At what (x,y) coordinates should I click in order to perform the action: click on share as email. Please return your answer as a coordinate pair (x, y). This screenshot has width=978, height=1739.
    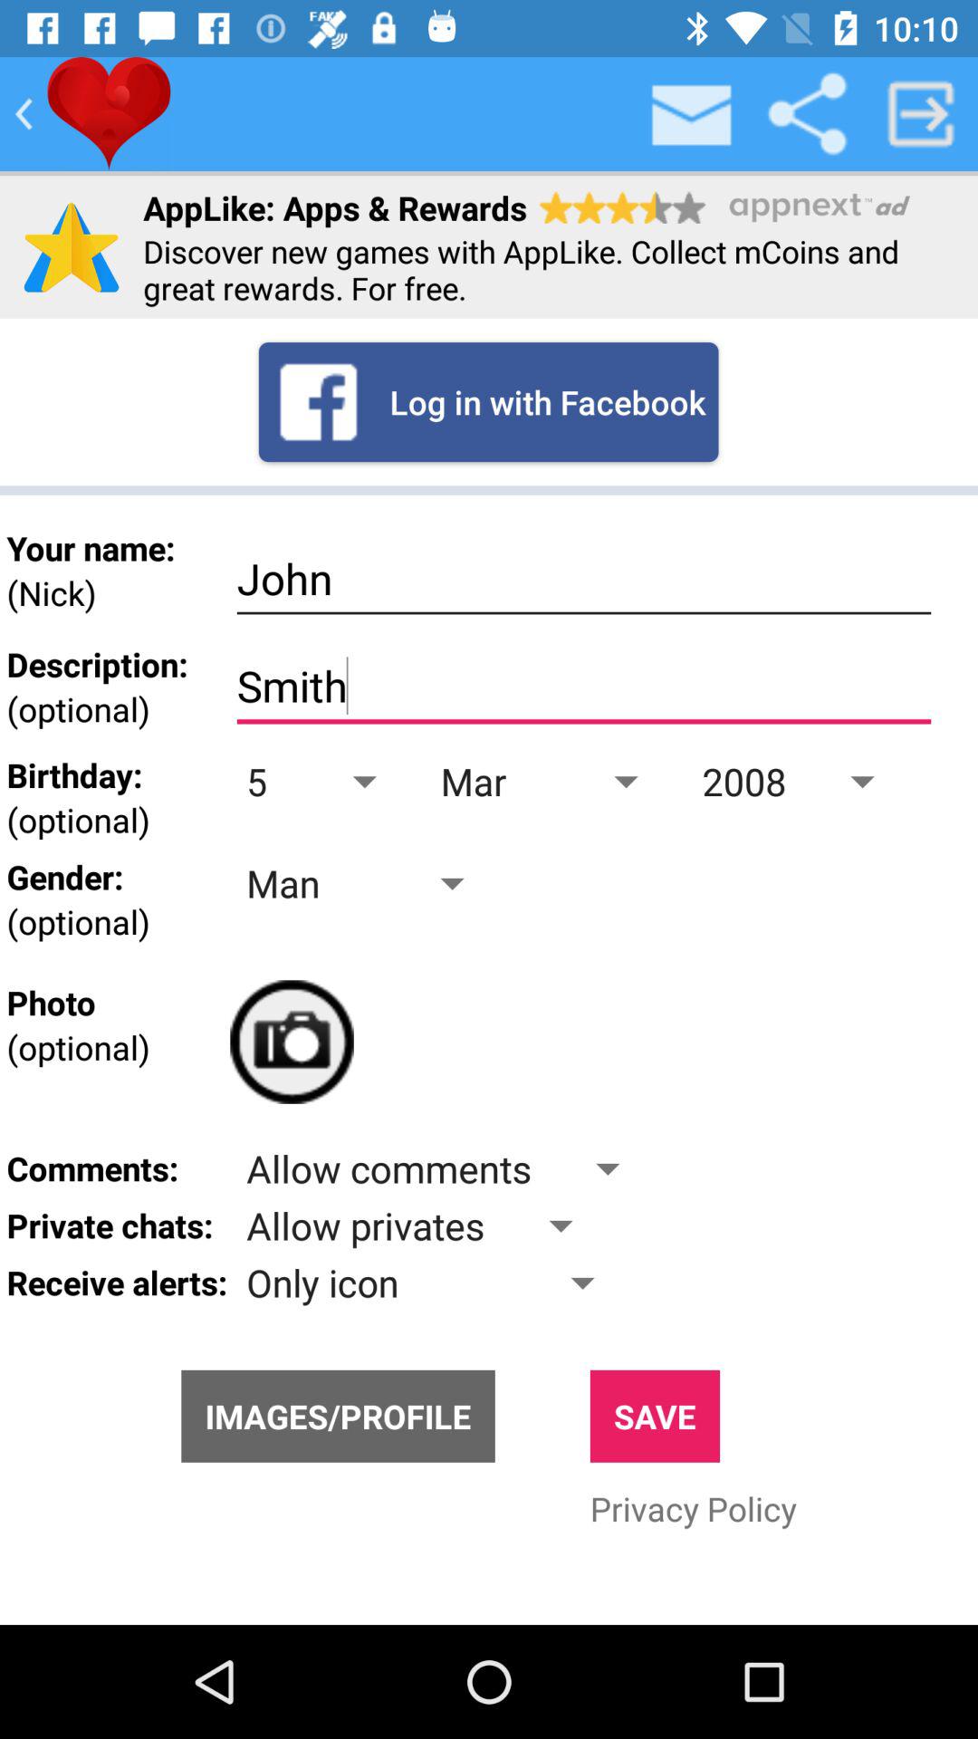
    Looking at the image, I should click on (693, 114).